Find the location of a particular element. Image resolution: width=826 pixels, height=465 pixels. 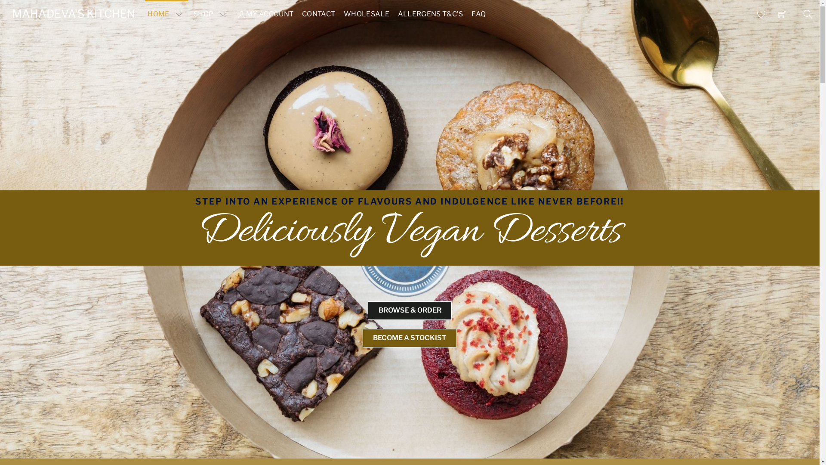

MY ACCOUNT is located at coordinates (265, 14).